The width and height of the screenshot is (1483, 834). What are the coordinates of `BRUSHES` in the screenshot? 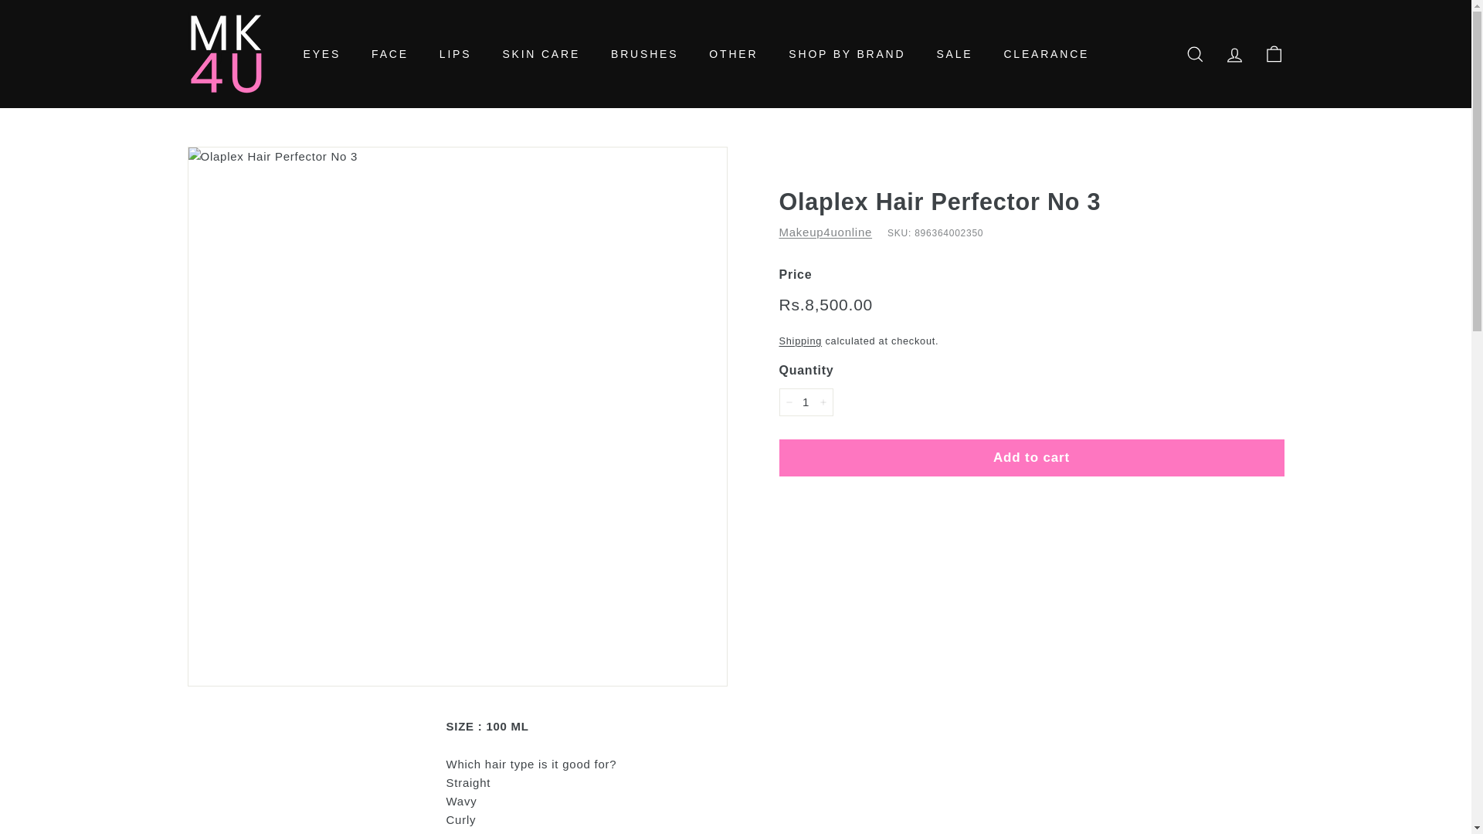 It's located at (644, 54).